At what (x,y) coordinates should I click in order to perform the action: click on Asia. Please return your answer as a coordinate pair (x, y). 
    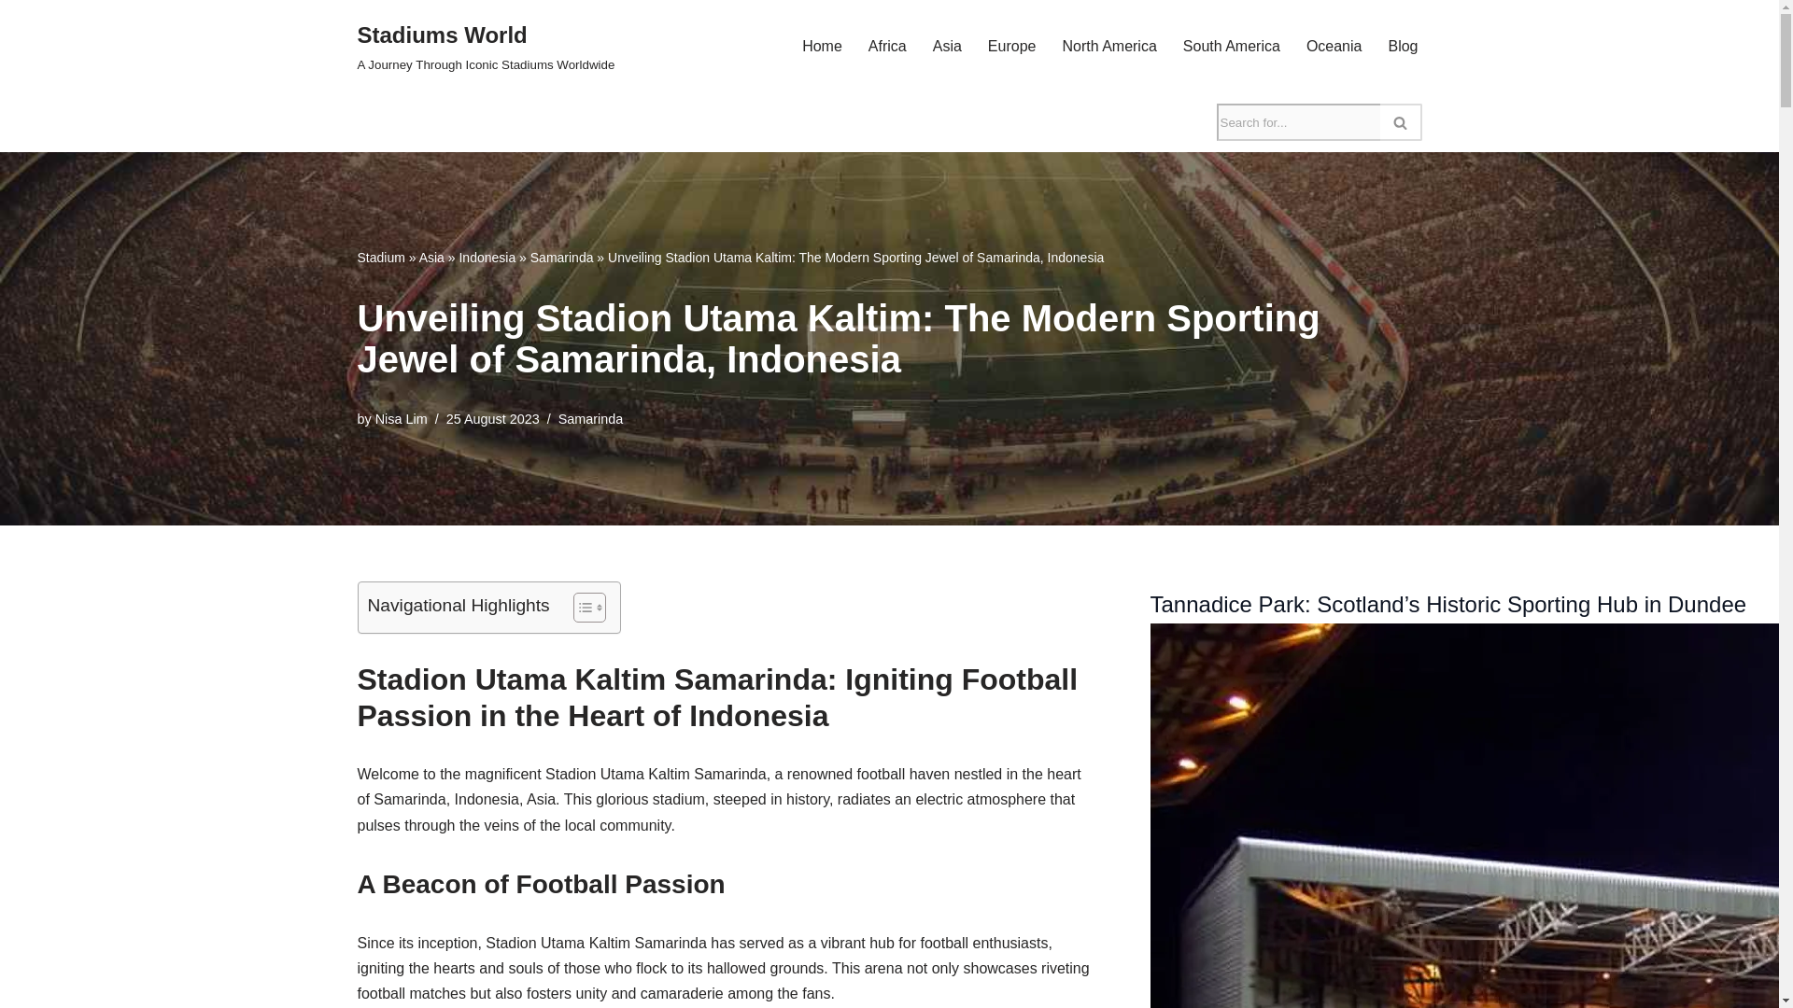
    Looking at the image, I should click on (947, 45).